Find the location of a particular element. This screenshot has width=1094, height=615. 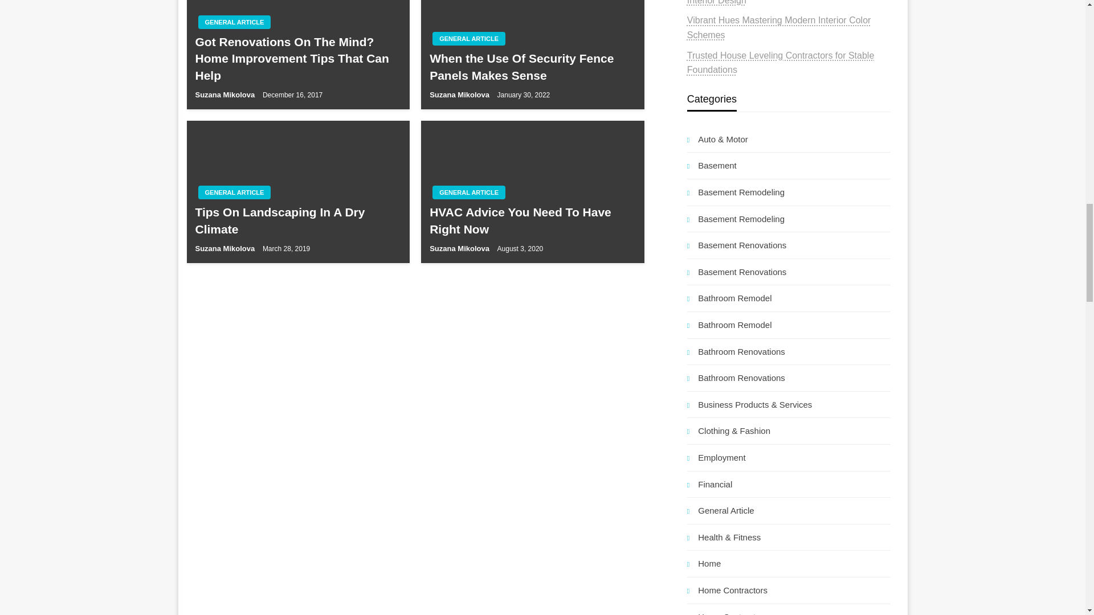

GENERAL ARTICLE is located at coordinates (235, 22).